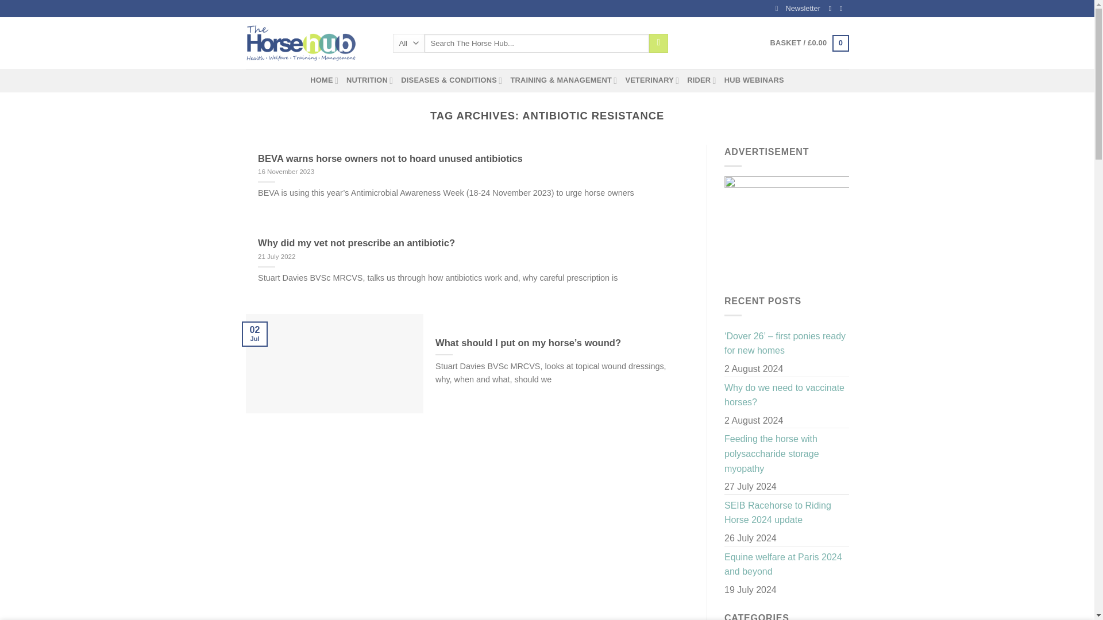 The image size is (1103, 620). What do you see at coordinates (652, 80) in the screenshot?
I see `VETERINARY` at bounding box center [652, 80].